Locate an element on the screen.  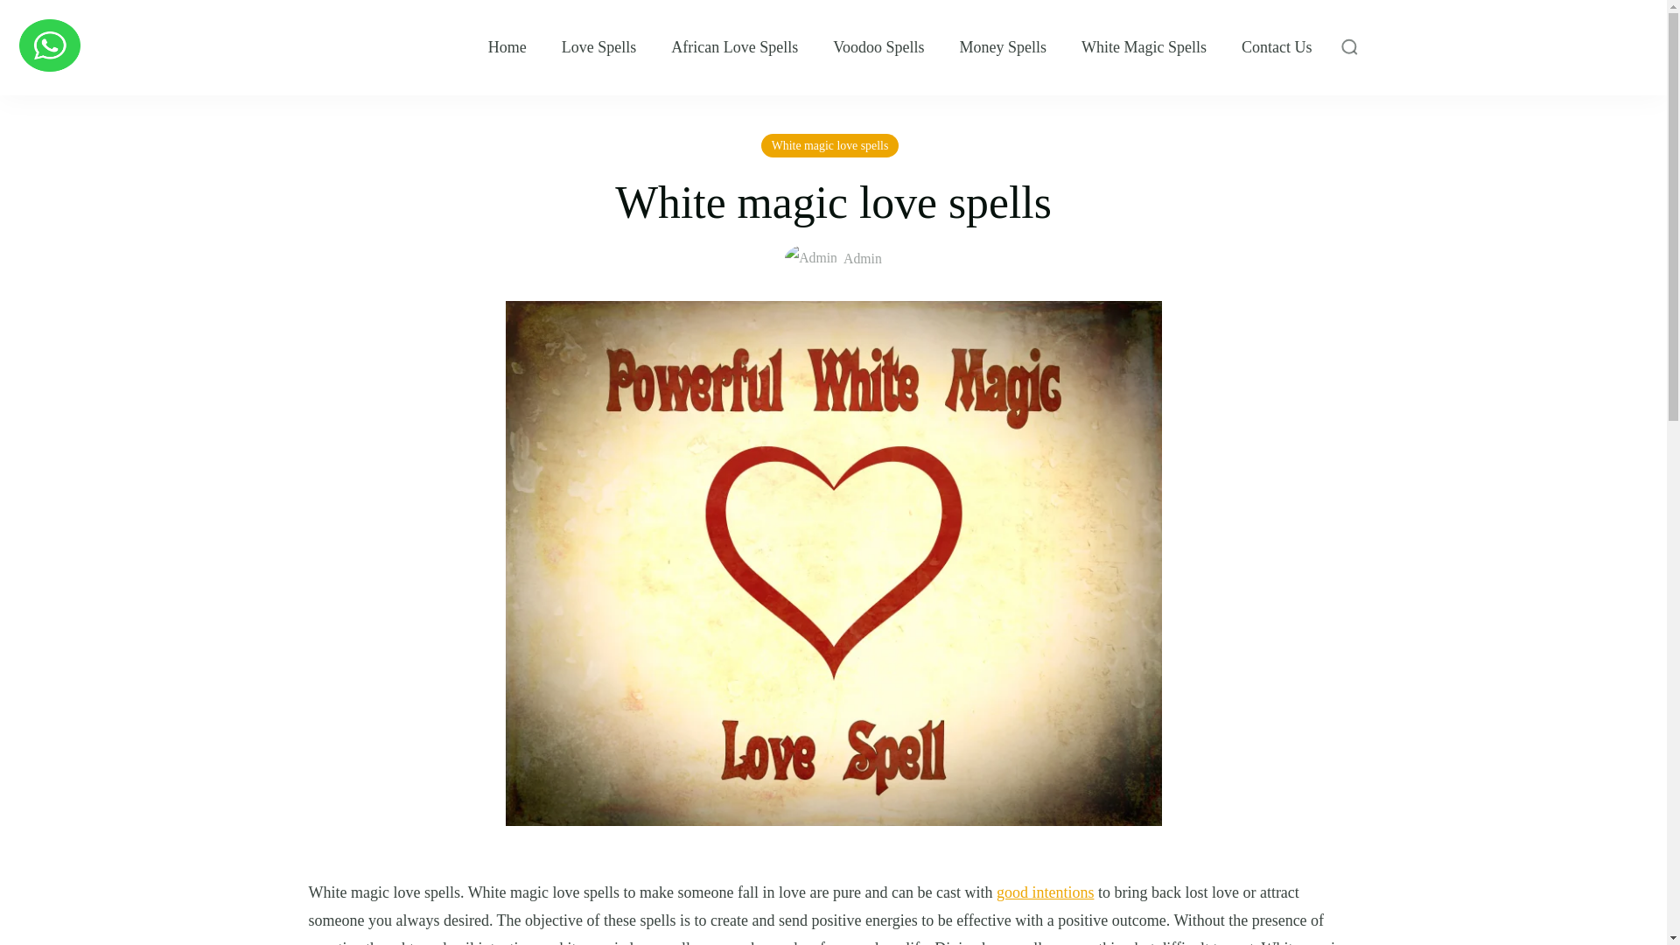
Voodoo Spells is located at coordinates (878, 47).